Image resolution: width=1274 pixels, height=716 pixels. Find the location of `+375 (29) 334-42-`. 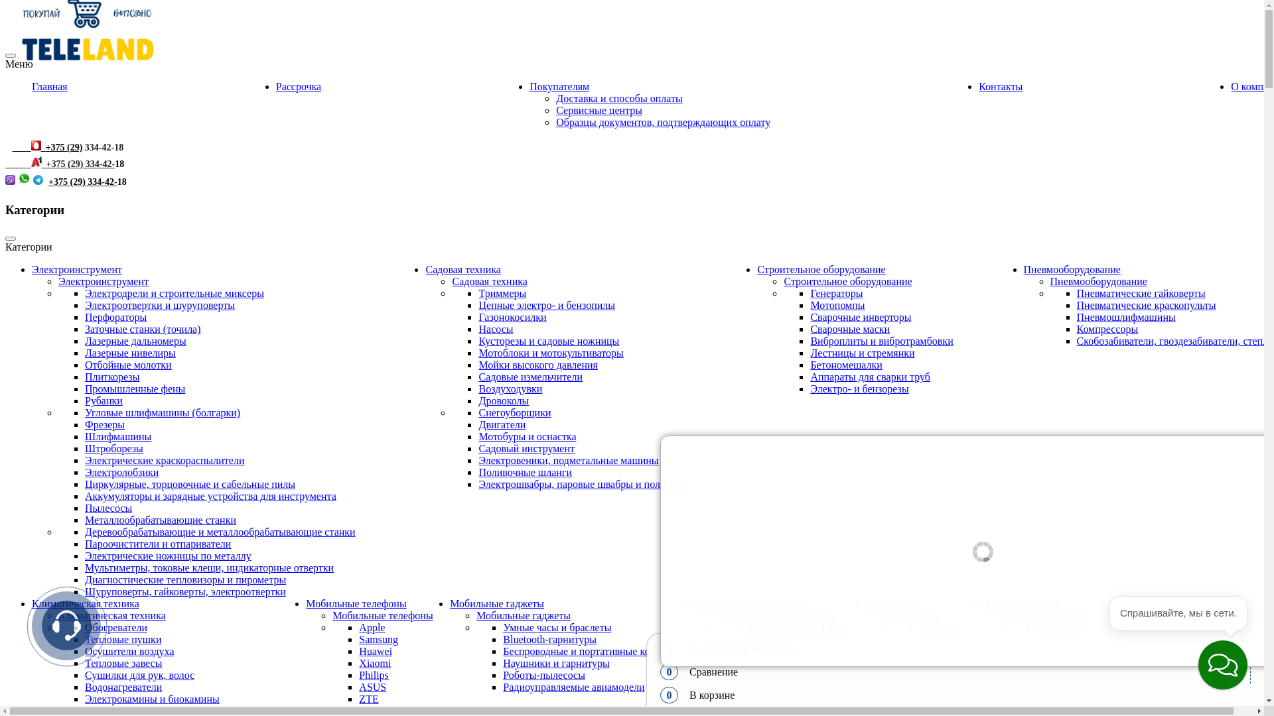

+375 (29) 334-42- is located at coordinates (81, 164).